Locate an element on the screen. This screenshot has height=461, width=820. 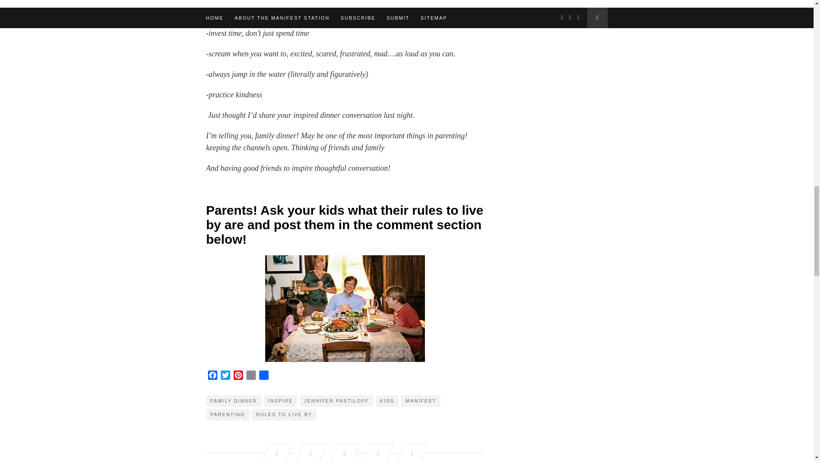
FAMILY DINNER is located at coordinates (233, 400).